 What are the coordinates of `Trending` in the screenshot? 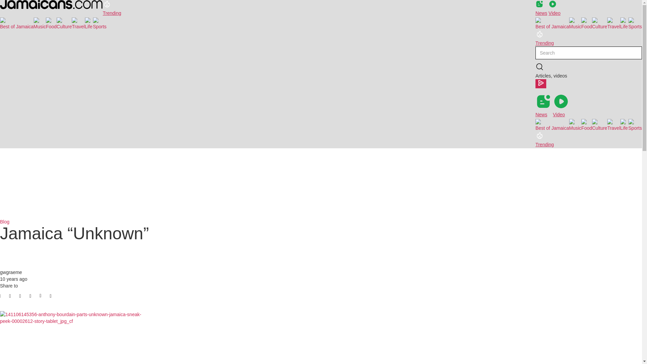 It's located at (112, 8).